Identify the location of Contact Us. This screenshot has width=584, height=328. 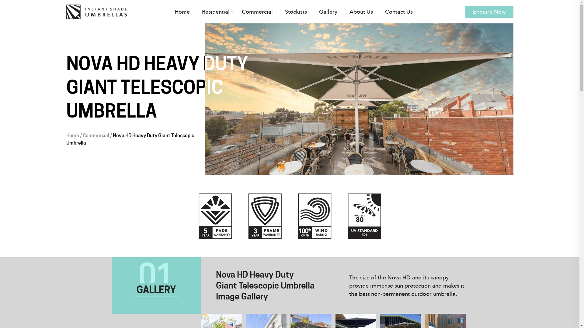
(399, 12).